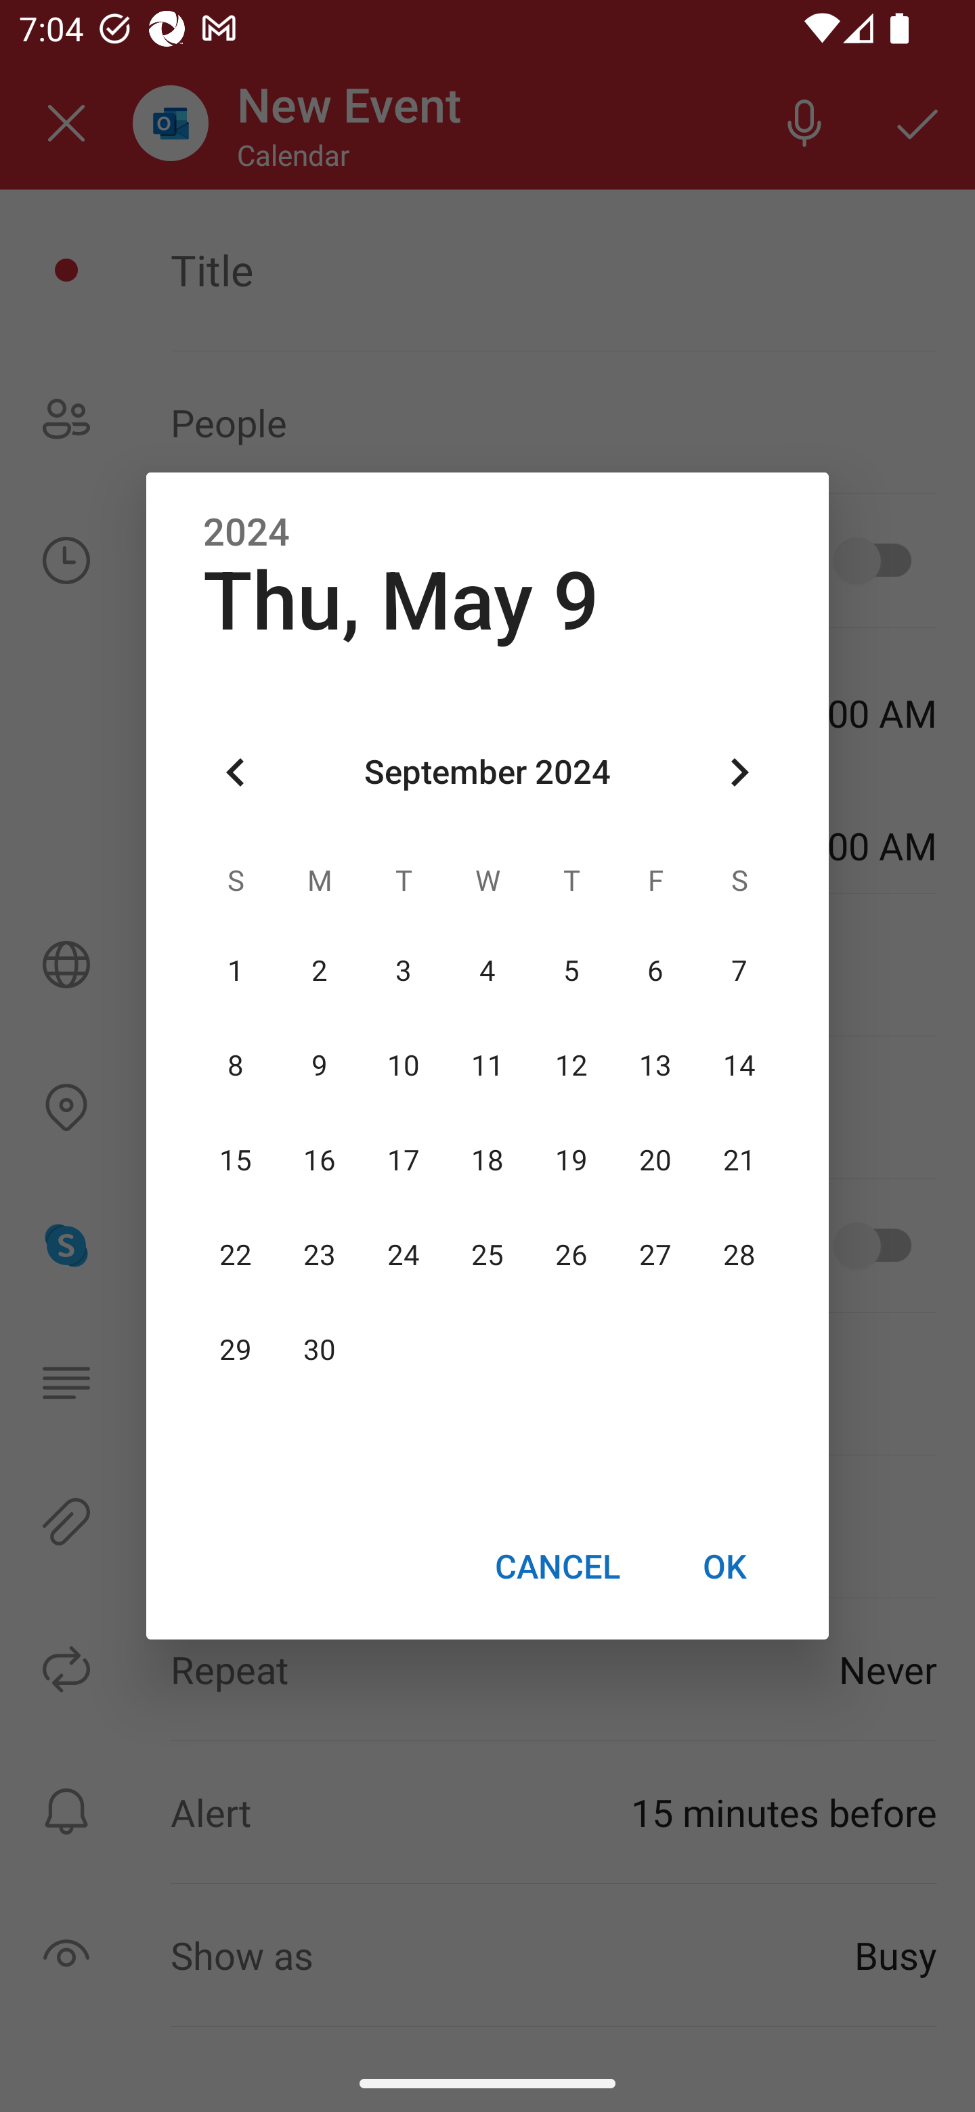  I want to click on 19 19 September 2024, so click(571, 1160).